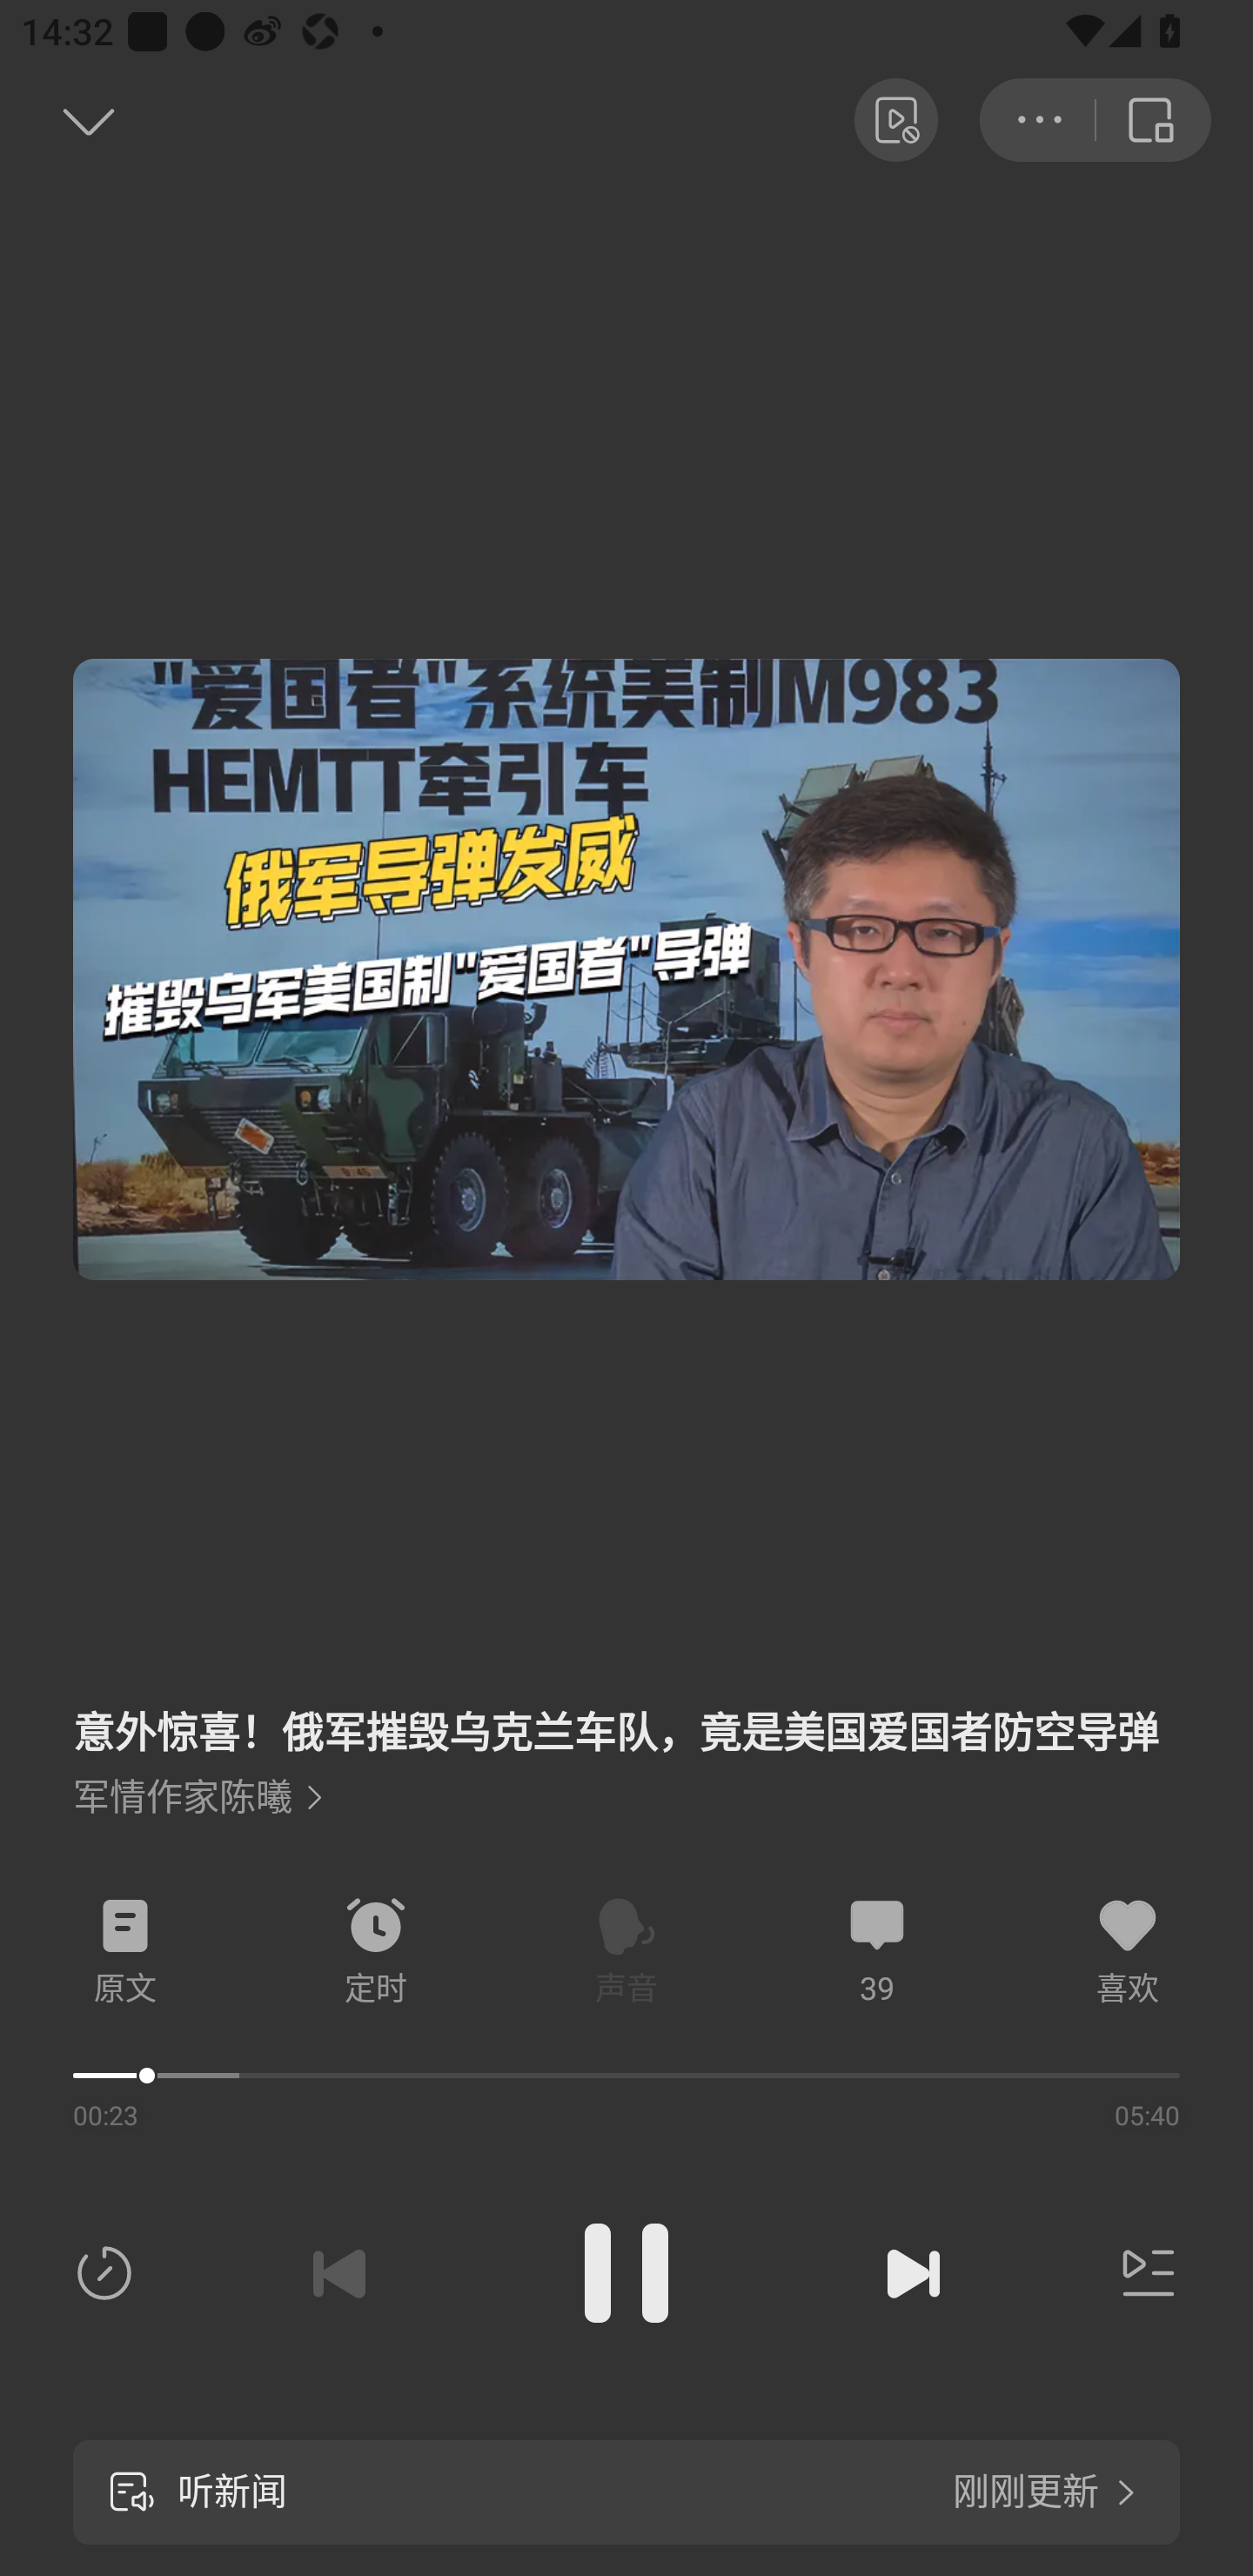 The height and width of the screenshot is (2576, 1253). Describe the element at coordinates (626, 2273) in the screenshot. I see `暂停` at that location.